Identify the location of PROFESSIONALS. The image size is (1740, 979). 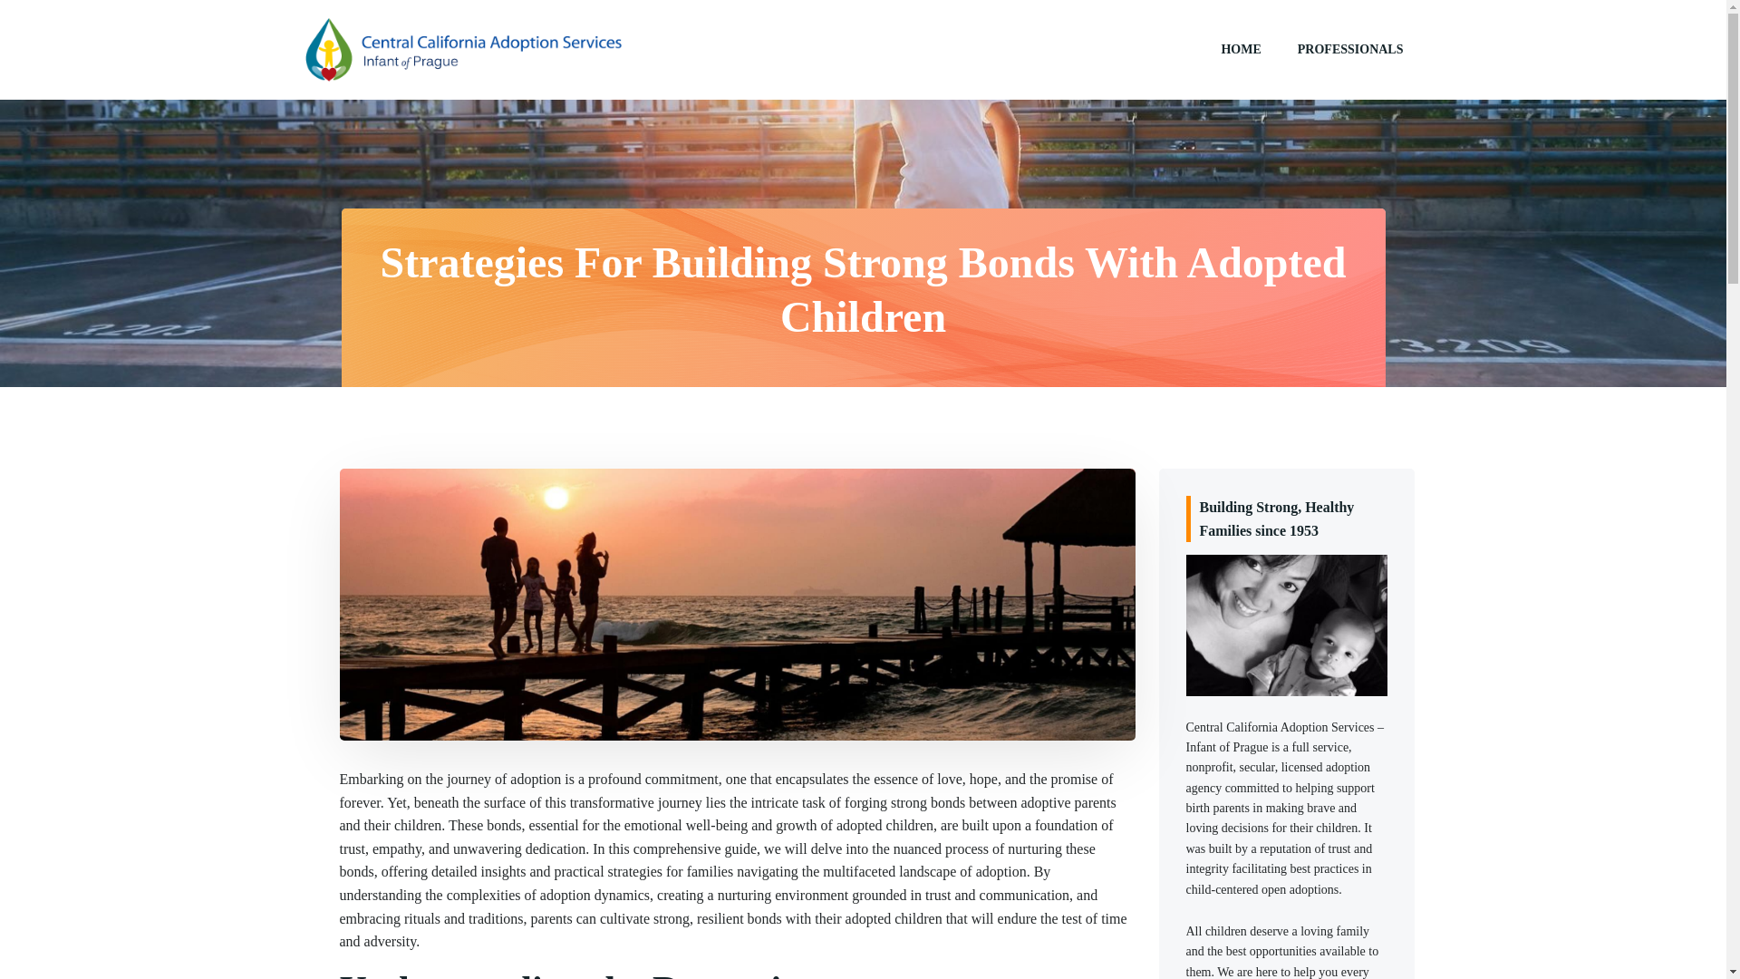
(1350, 49).